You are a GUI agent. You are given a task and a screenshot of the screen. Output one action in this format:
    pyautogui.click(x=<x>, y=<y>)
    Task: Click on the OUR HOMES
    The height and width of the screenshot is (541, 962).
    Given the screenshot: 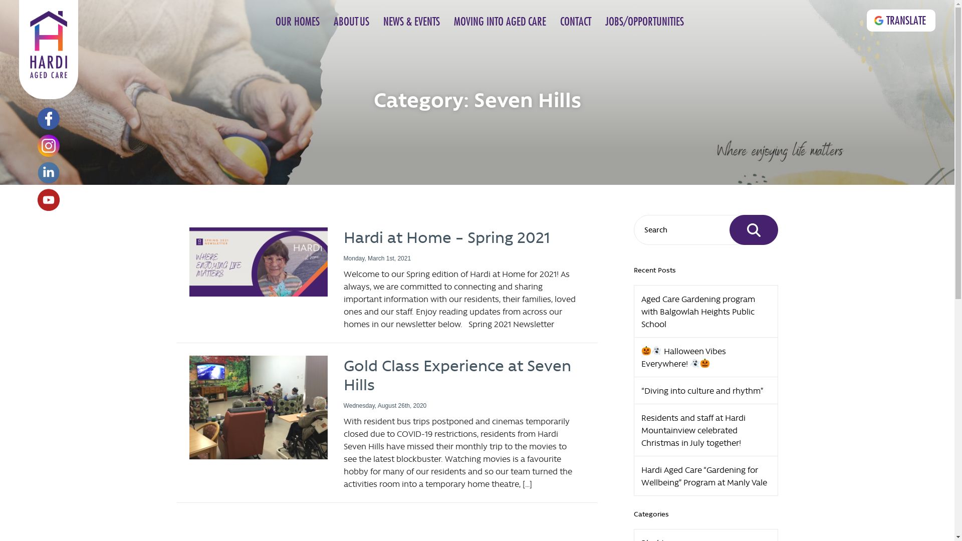 What is the action you would take?
    pyautogui.click(x=298, y=22)
    